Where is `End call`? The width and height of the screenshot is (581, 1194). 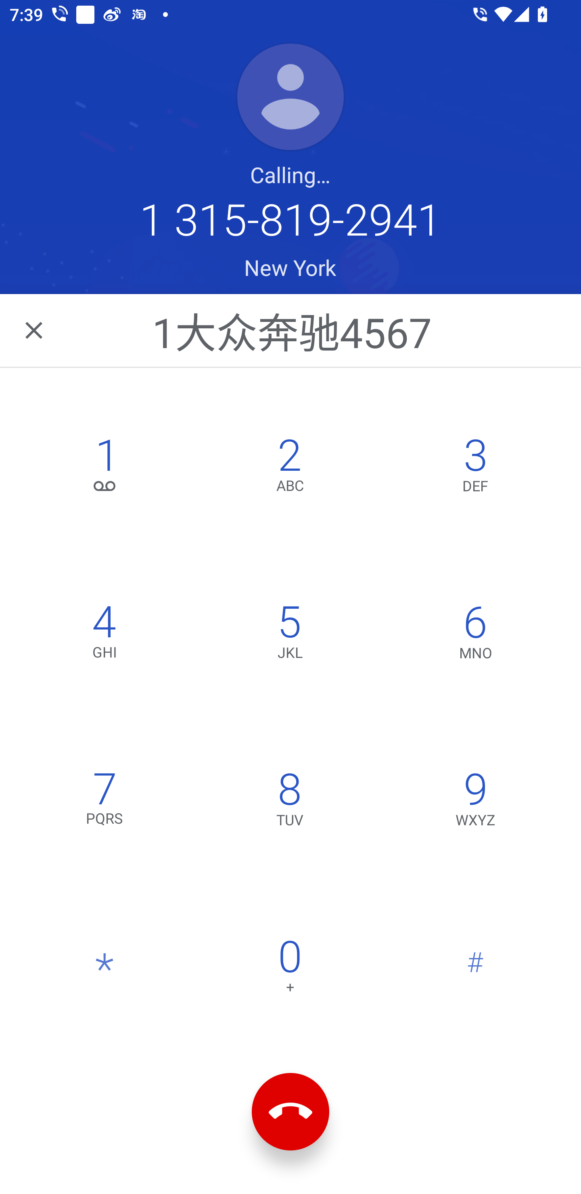
End call is located at coordinates (290, 1112).